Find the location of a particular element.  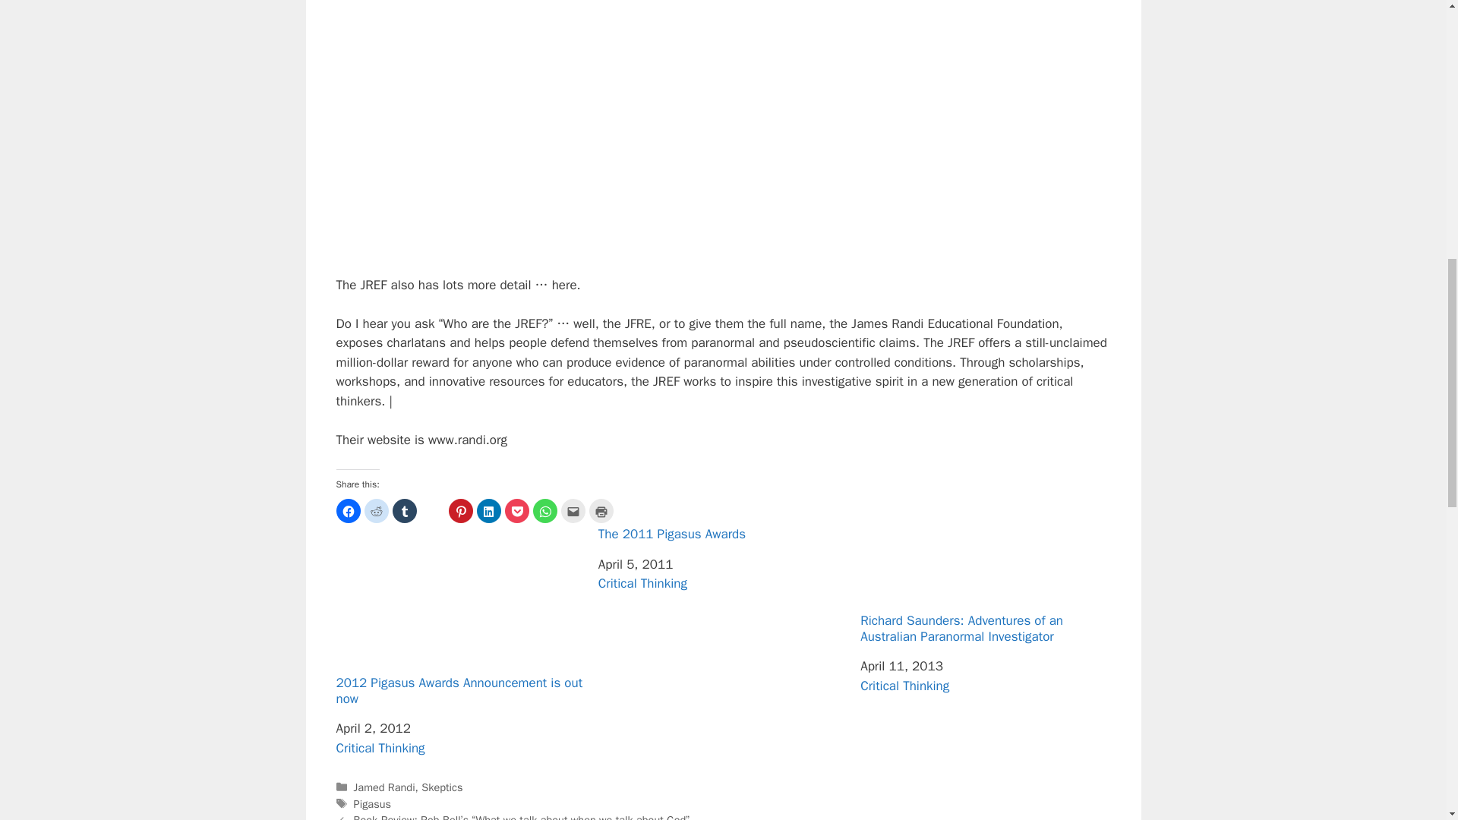

Click to share on Tumblr is located at coordinates (404, 510).